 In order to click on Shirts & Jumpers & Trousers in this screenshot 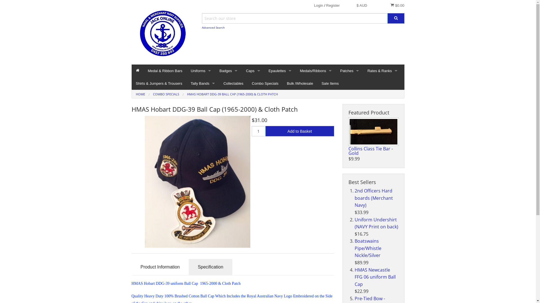, I will do `click(159, 84)`.